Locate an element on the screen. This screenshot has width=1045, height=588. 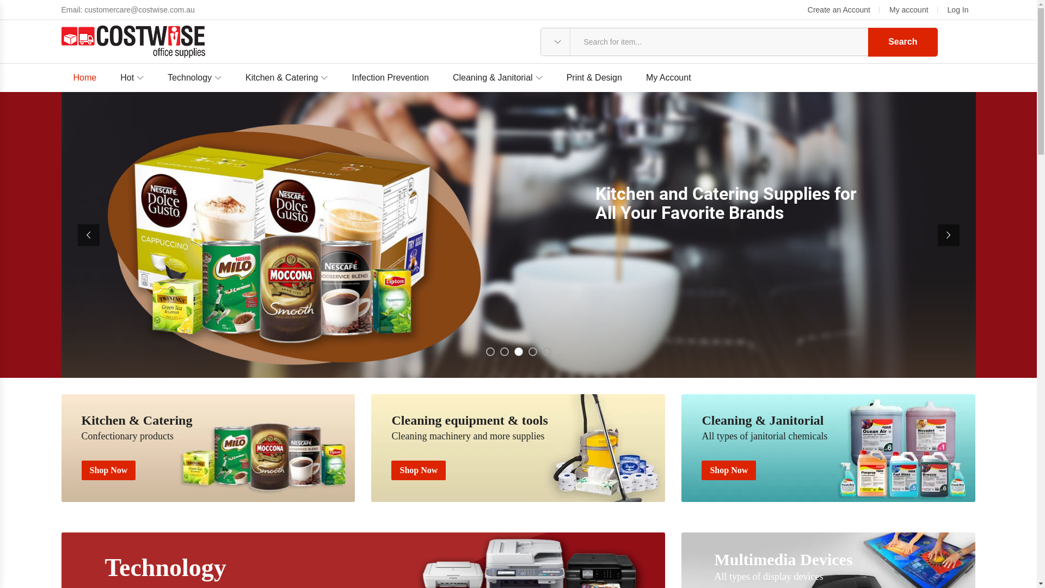
Kitchen & Catering is located at coordinates (286, 78).